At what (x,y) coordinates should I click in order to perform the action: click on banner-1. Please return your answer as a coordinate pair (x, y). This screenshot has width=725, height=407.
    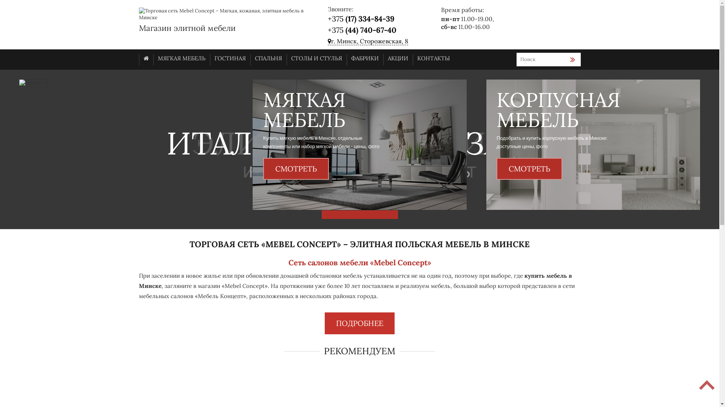
    Looking at the image, I should click on (359, 145).